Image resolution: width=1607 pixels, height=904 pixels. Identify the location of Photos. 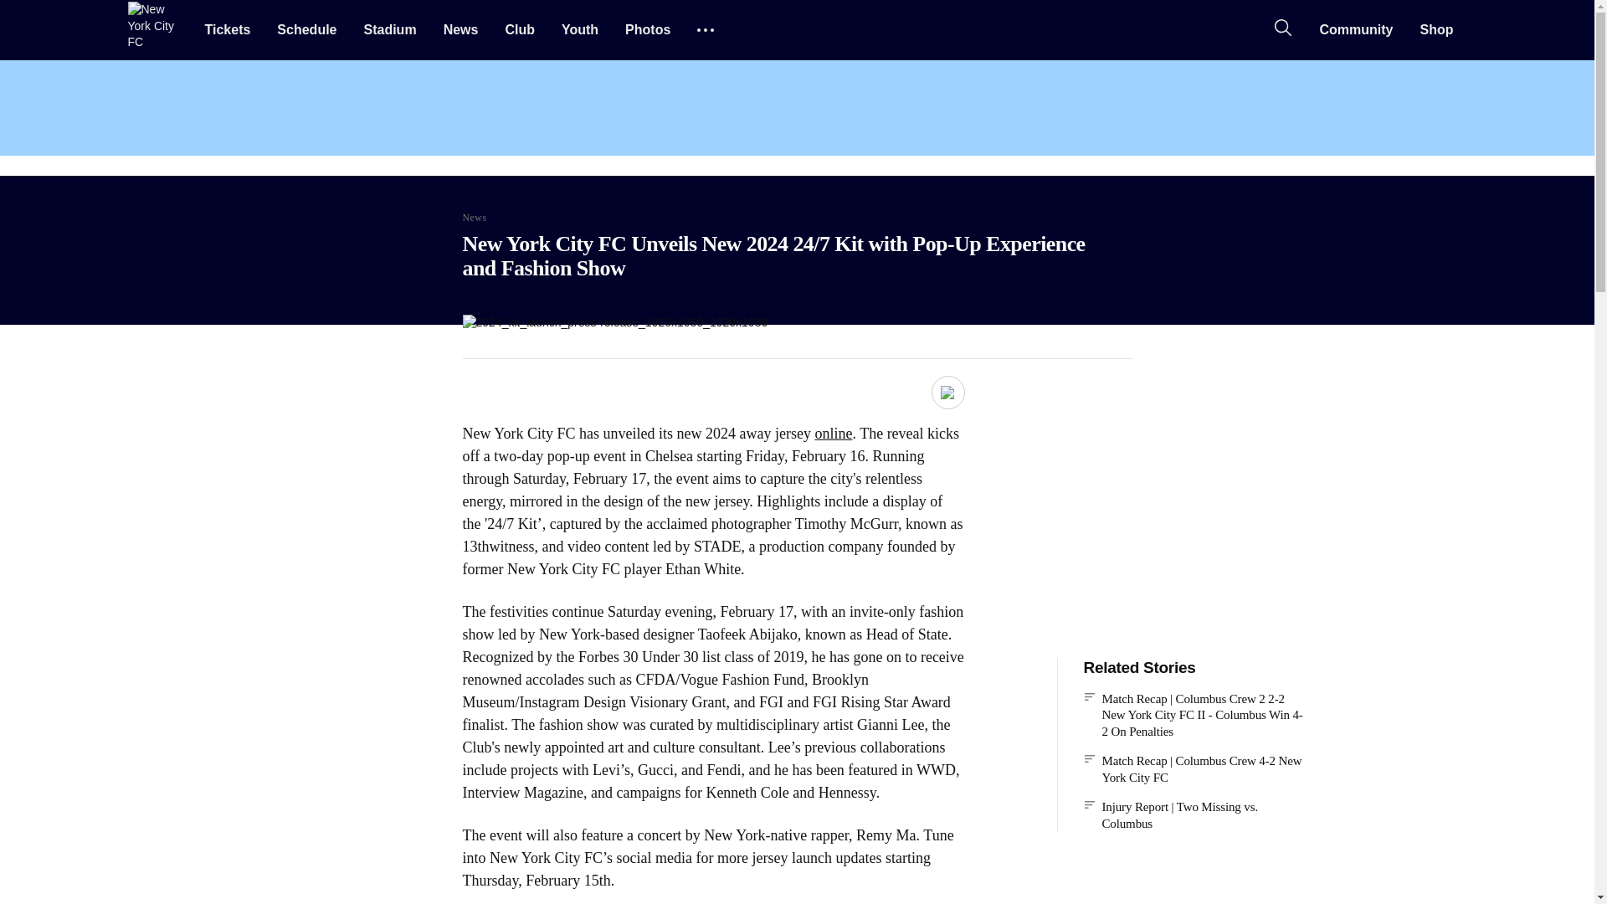
(648, 29).